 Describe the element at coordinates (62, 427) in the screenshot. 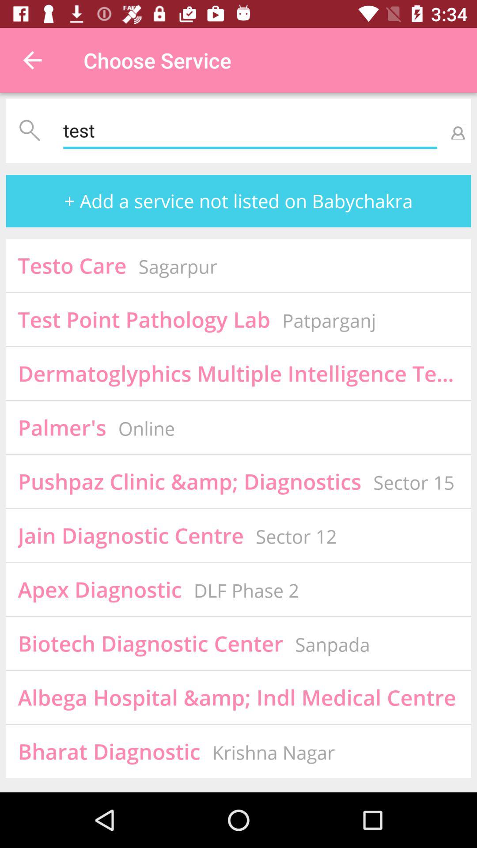

I see `launch the icon below the got a service item` at that location.